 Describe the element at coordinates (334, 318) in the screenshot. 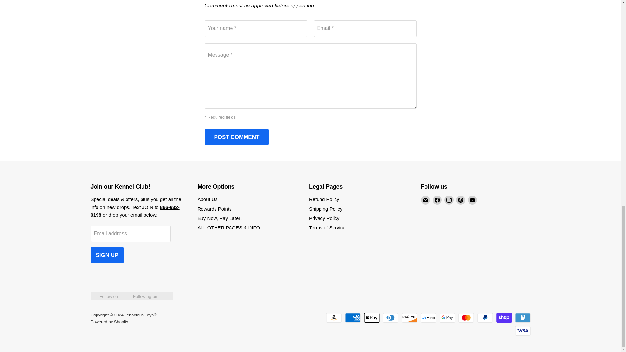

I see `Amazon` at that location.